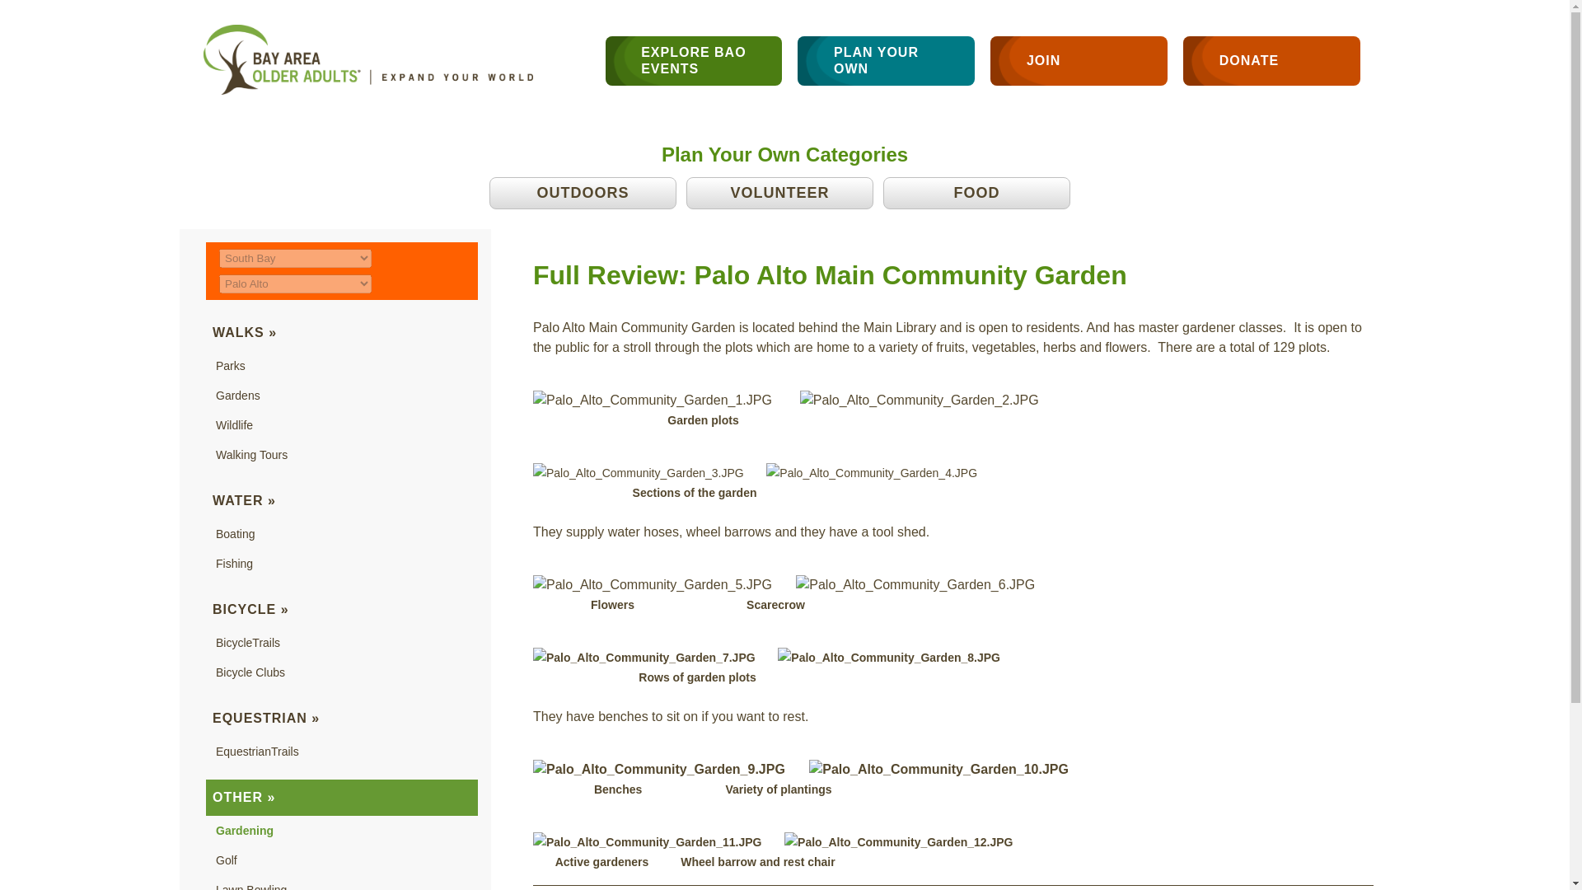 This screenshot has height=890, width=1582. What do you see at coordinates (234, 424) in the screenshot?
I see `Wildlife` at bounding box center [234, 424].